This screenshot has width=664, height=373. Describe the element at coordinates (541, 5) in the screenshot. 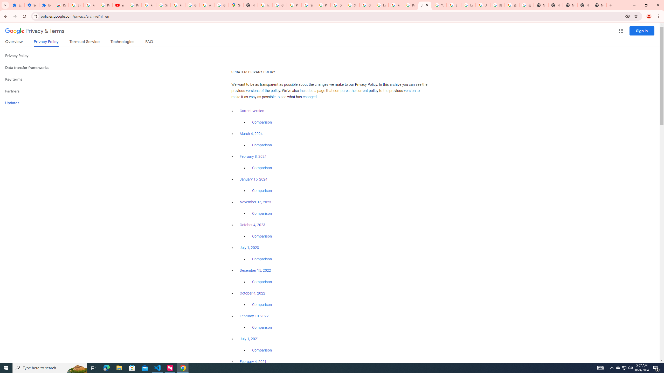

I see `New Tab` at that location.